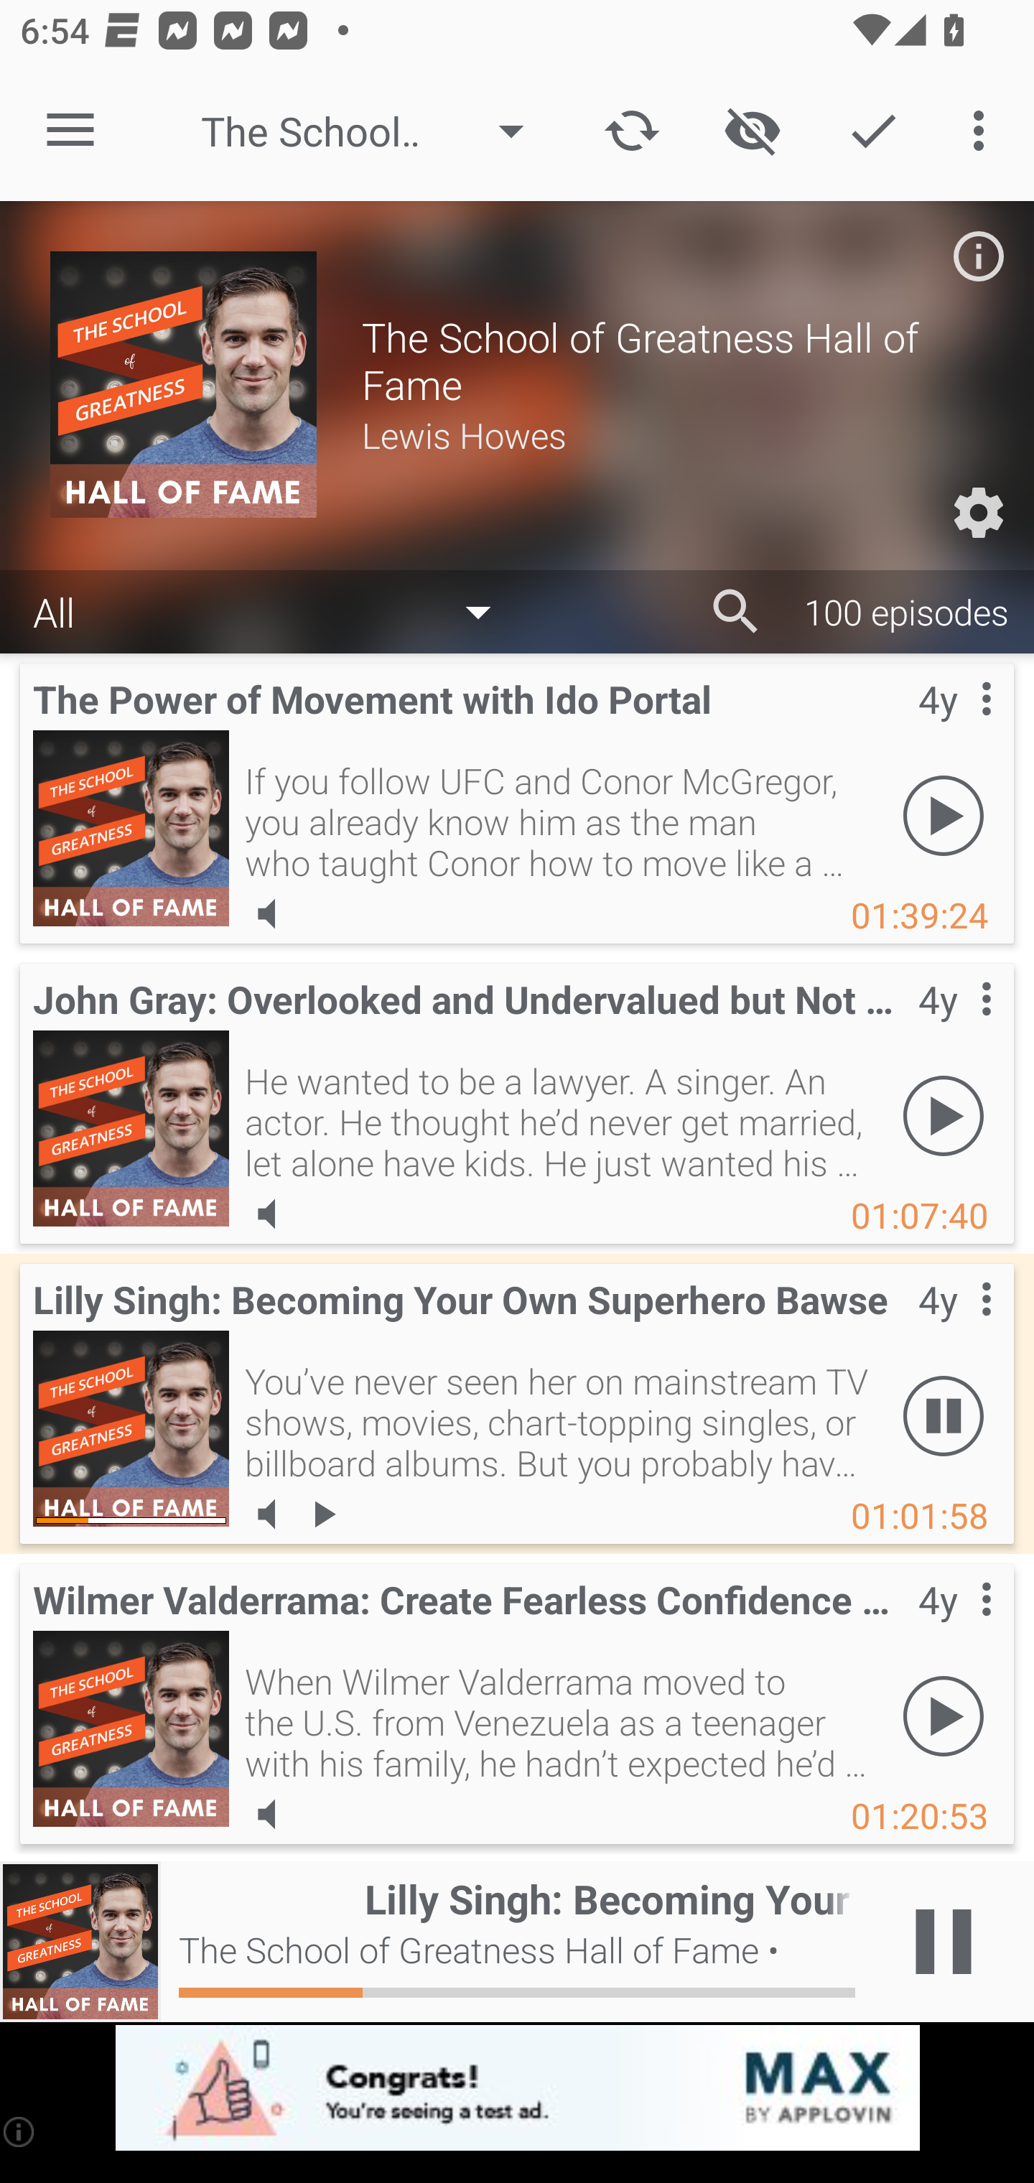 The height and width of the screenshot is (2183, 1034). I want to click on Contextual menu, so click(955, 1328).